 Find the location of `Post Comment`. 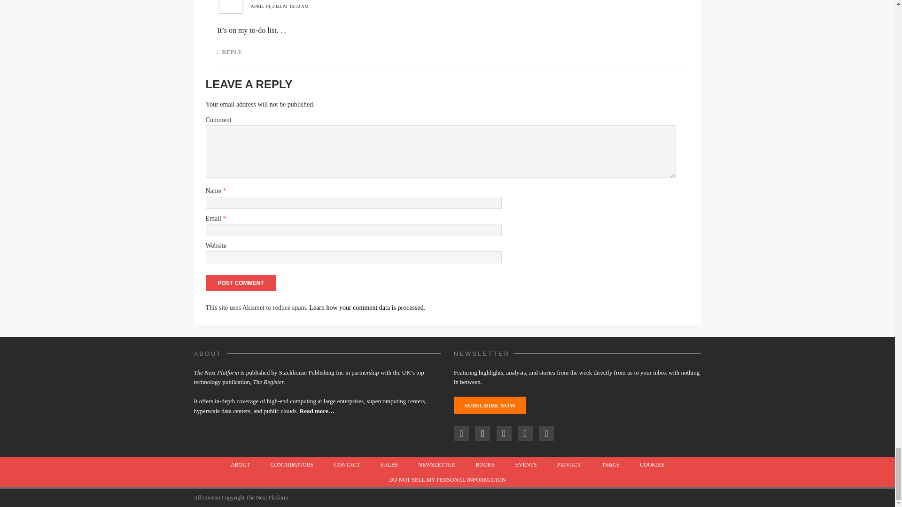

Post Comment is located at coordinates (241, 283).